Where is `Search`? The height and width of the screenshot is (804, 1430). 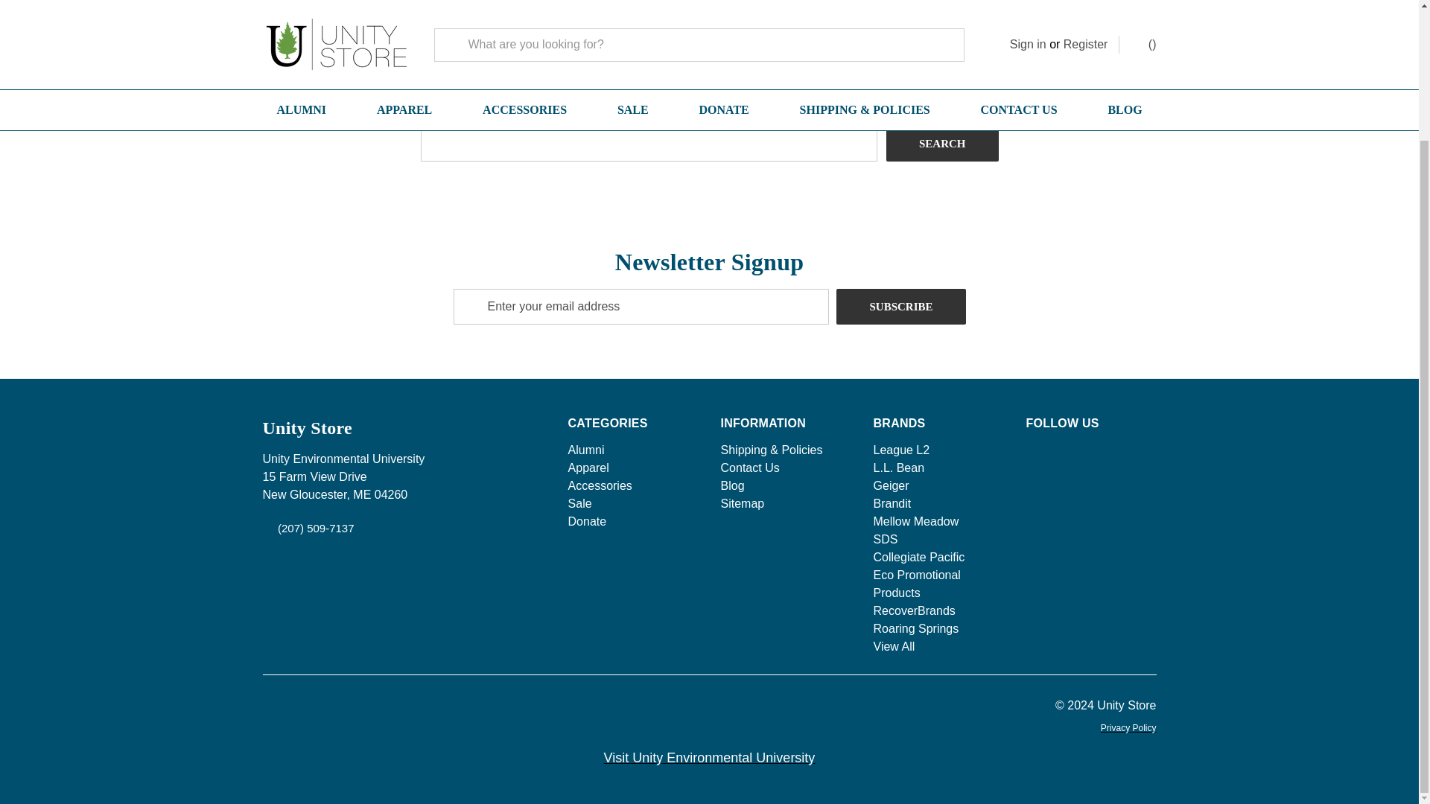
Search is located at coordinates (942, 143).